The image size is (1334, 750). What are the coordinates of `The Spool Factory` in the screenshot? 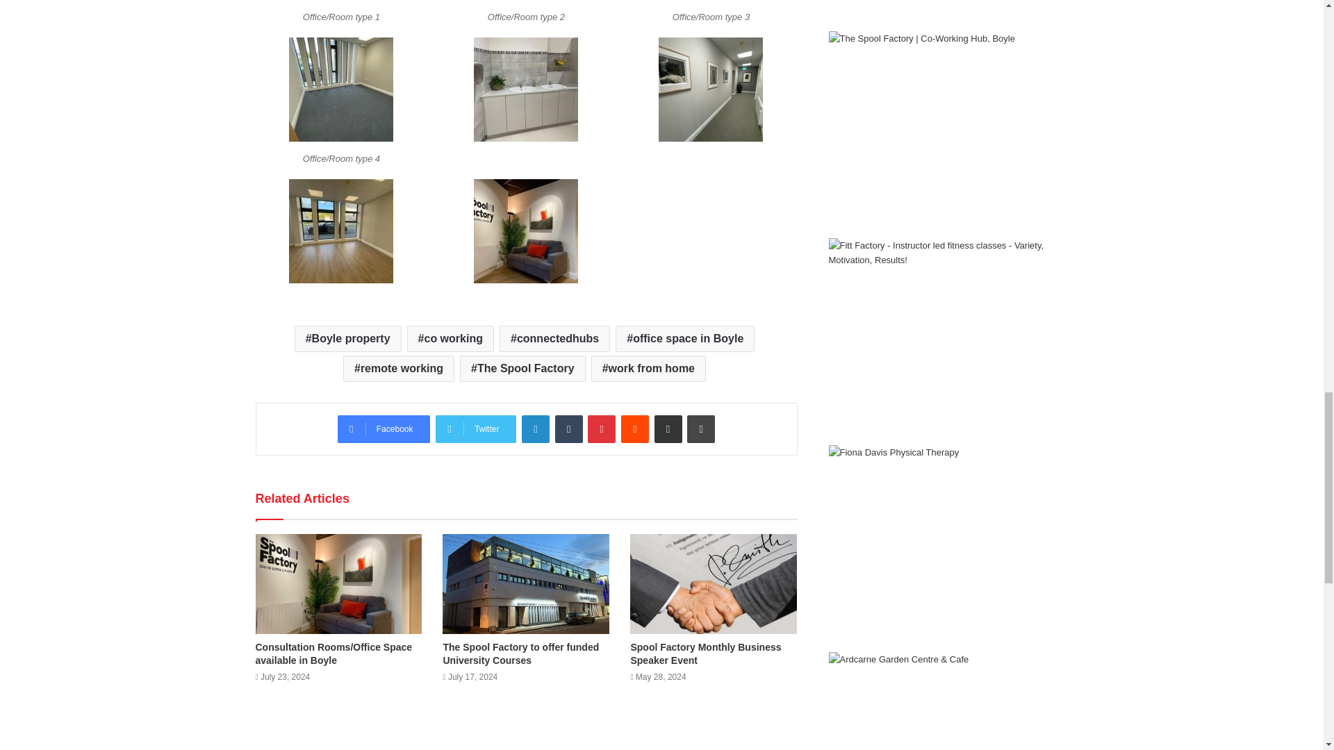 It's located at (522, 368).